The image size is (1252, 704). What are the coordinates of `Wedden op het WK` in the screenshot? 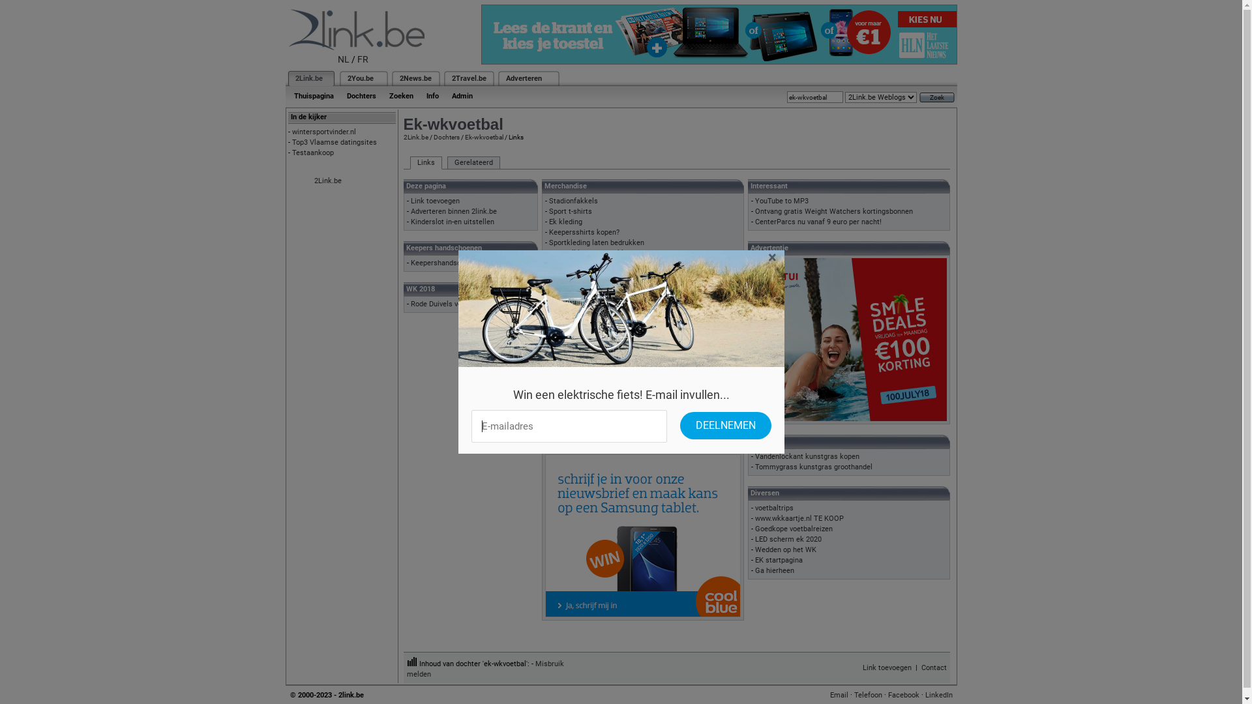 It's located at (786, 550).